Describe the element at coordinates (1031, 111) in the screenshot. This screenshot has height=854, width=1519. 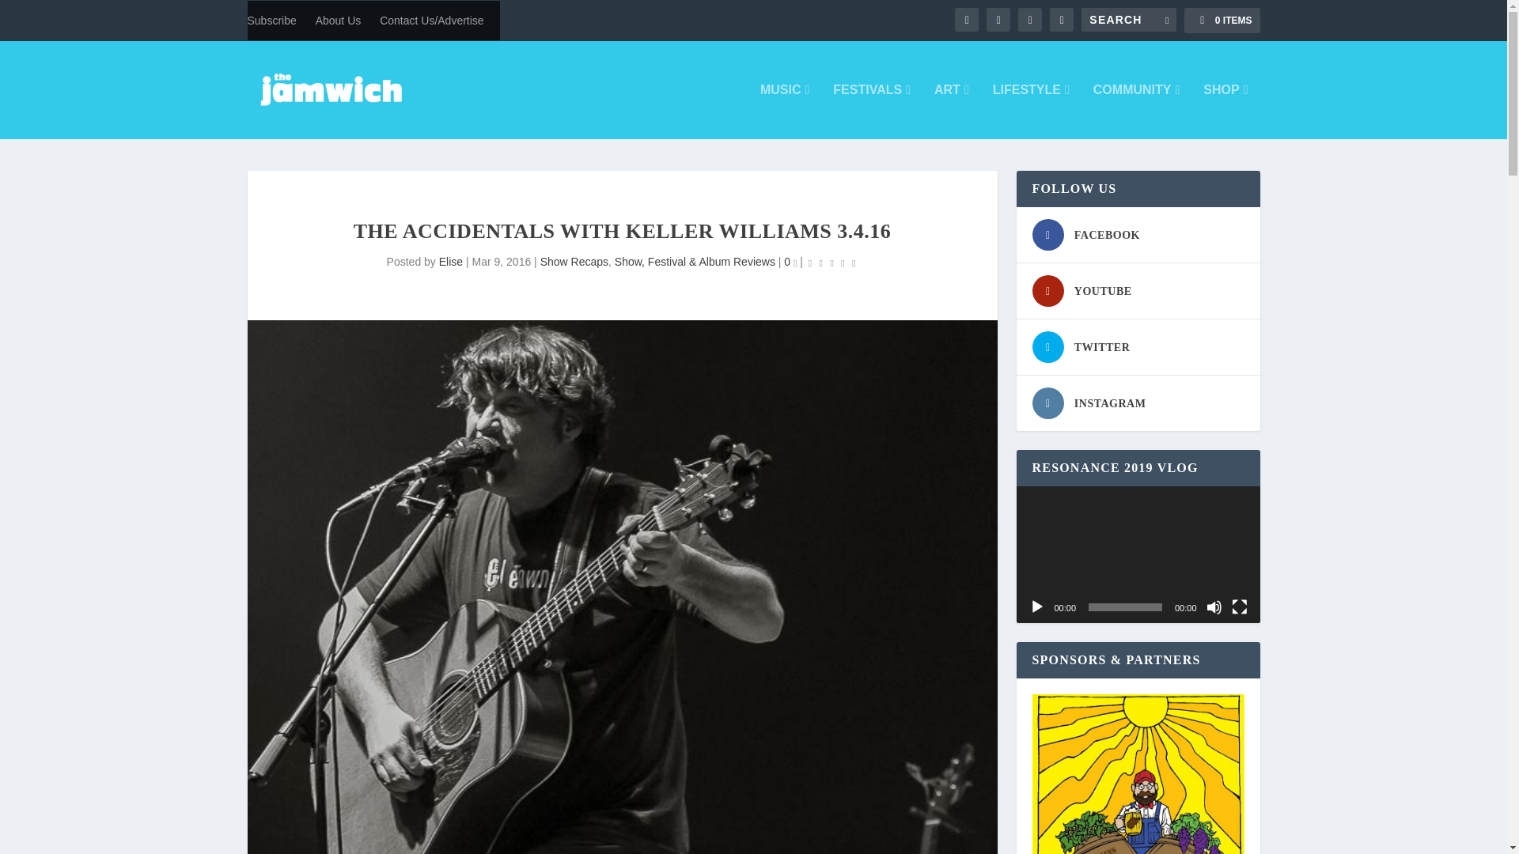
I see `LIFESTYLE` at that location.